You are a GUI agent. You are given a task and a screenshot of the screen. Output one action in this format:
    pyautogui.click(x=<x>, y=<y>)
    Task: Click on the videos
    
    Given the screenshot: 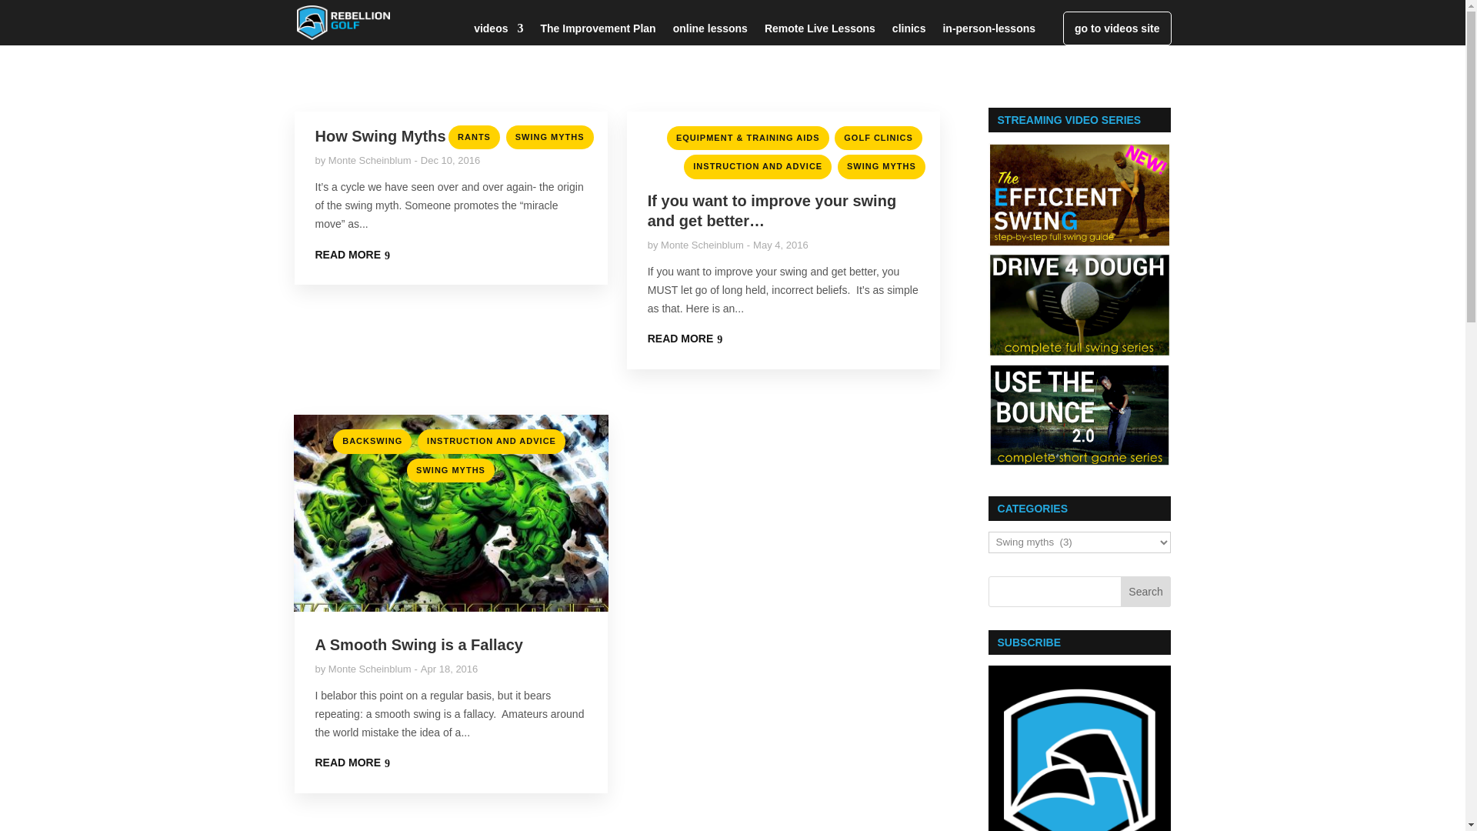 What is the action you would take?
    pyautogui.click(x=498, y=34)
    